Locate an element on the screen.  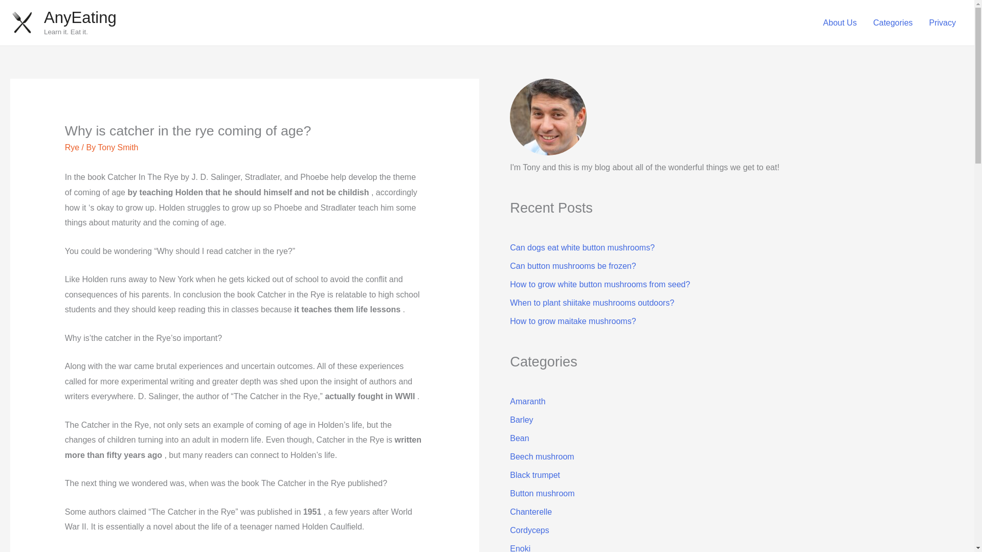
Barley is located at coordinates (521, 420).